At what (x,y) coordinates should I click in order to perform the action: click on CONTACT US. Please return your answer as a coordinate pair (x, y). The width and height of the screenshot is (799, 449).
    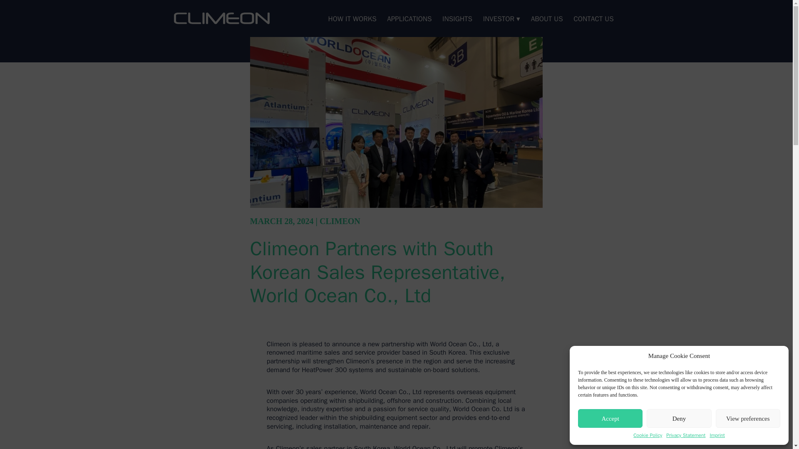
    Looking at the image, I should click on (593, 21).